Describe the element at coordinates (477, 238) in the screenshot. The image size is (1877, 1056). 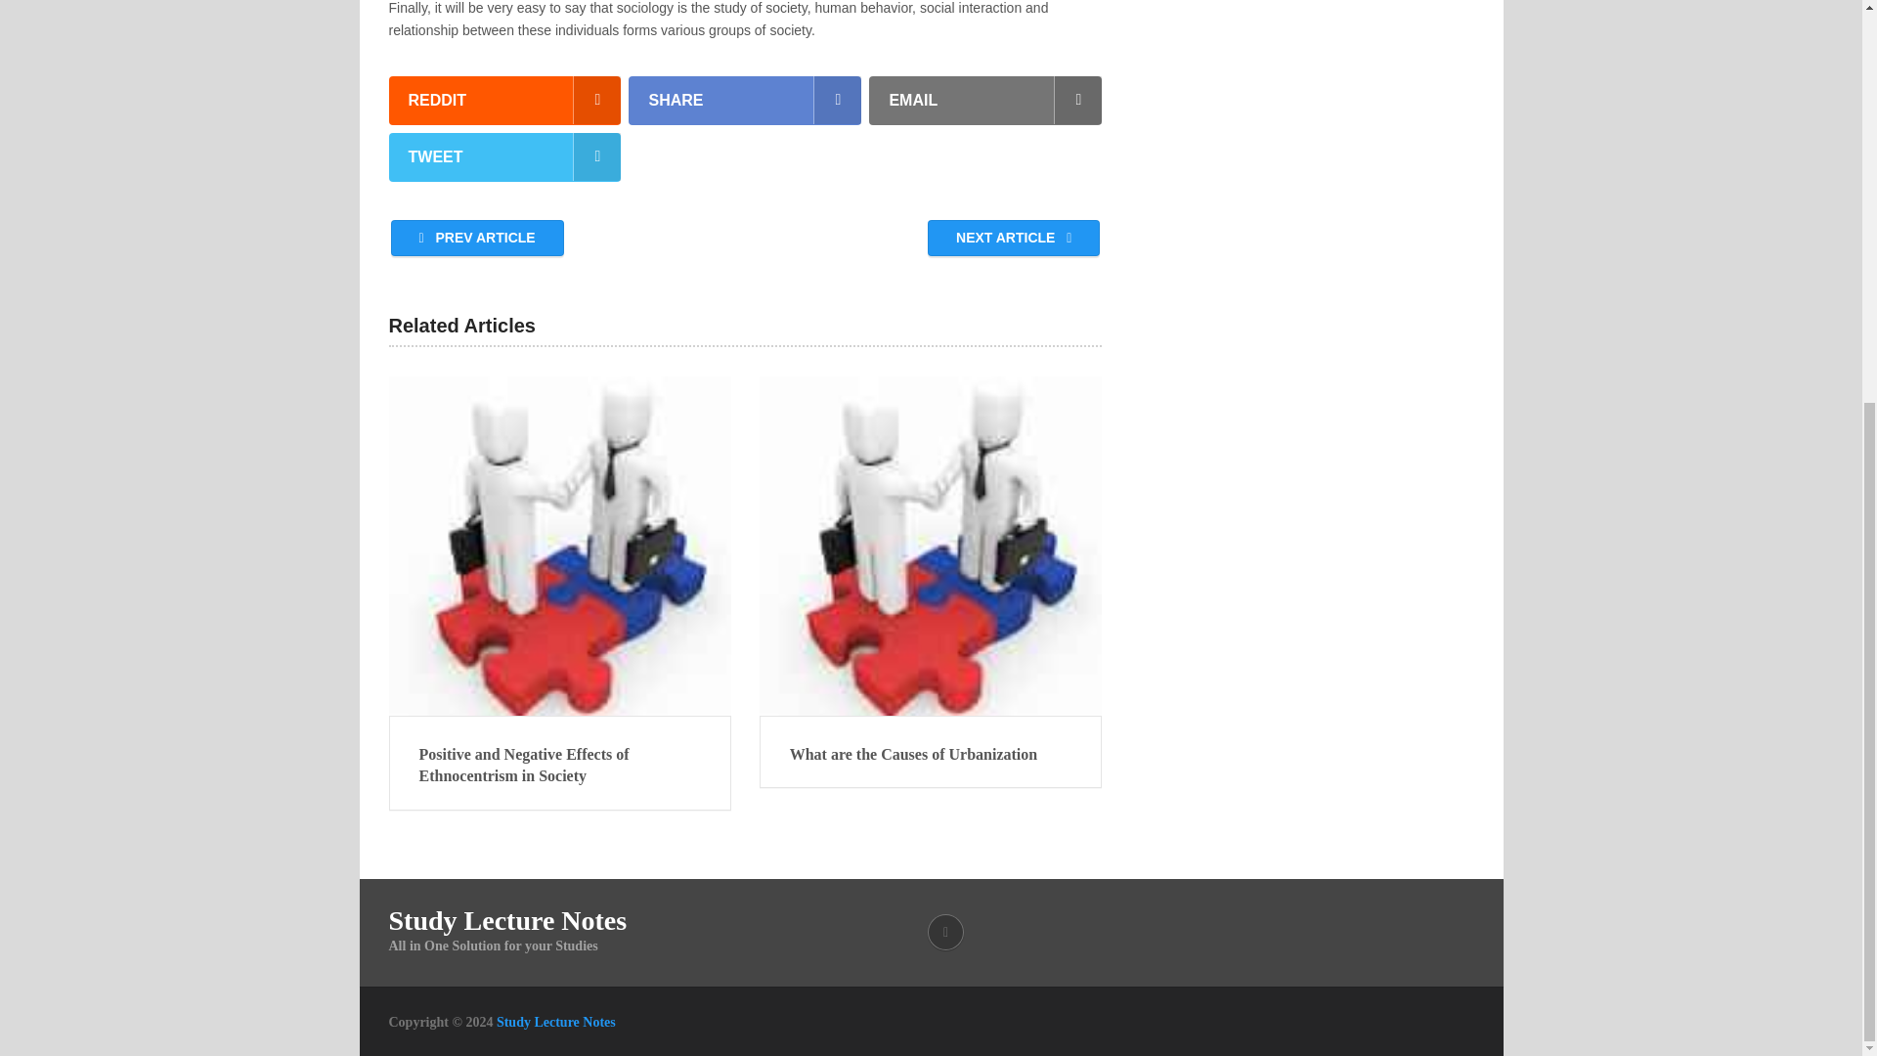
I see `PREV ARTICLE` at that location.